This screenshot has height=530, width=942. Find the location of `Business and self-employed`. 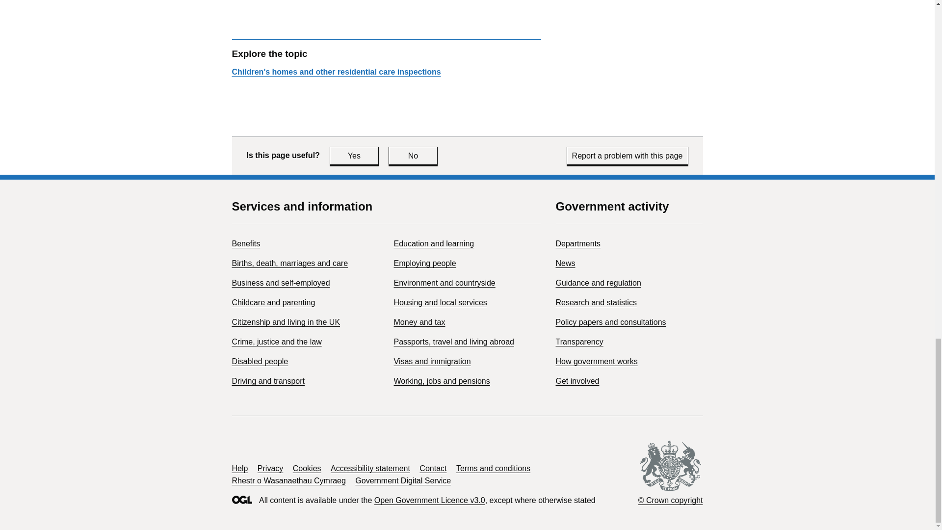

Business and self-employed is located at coordinates (281, 283).